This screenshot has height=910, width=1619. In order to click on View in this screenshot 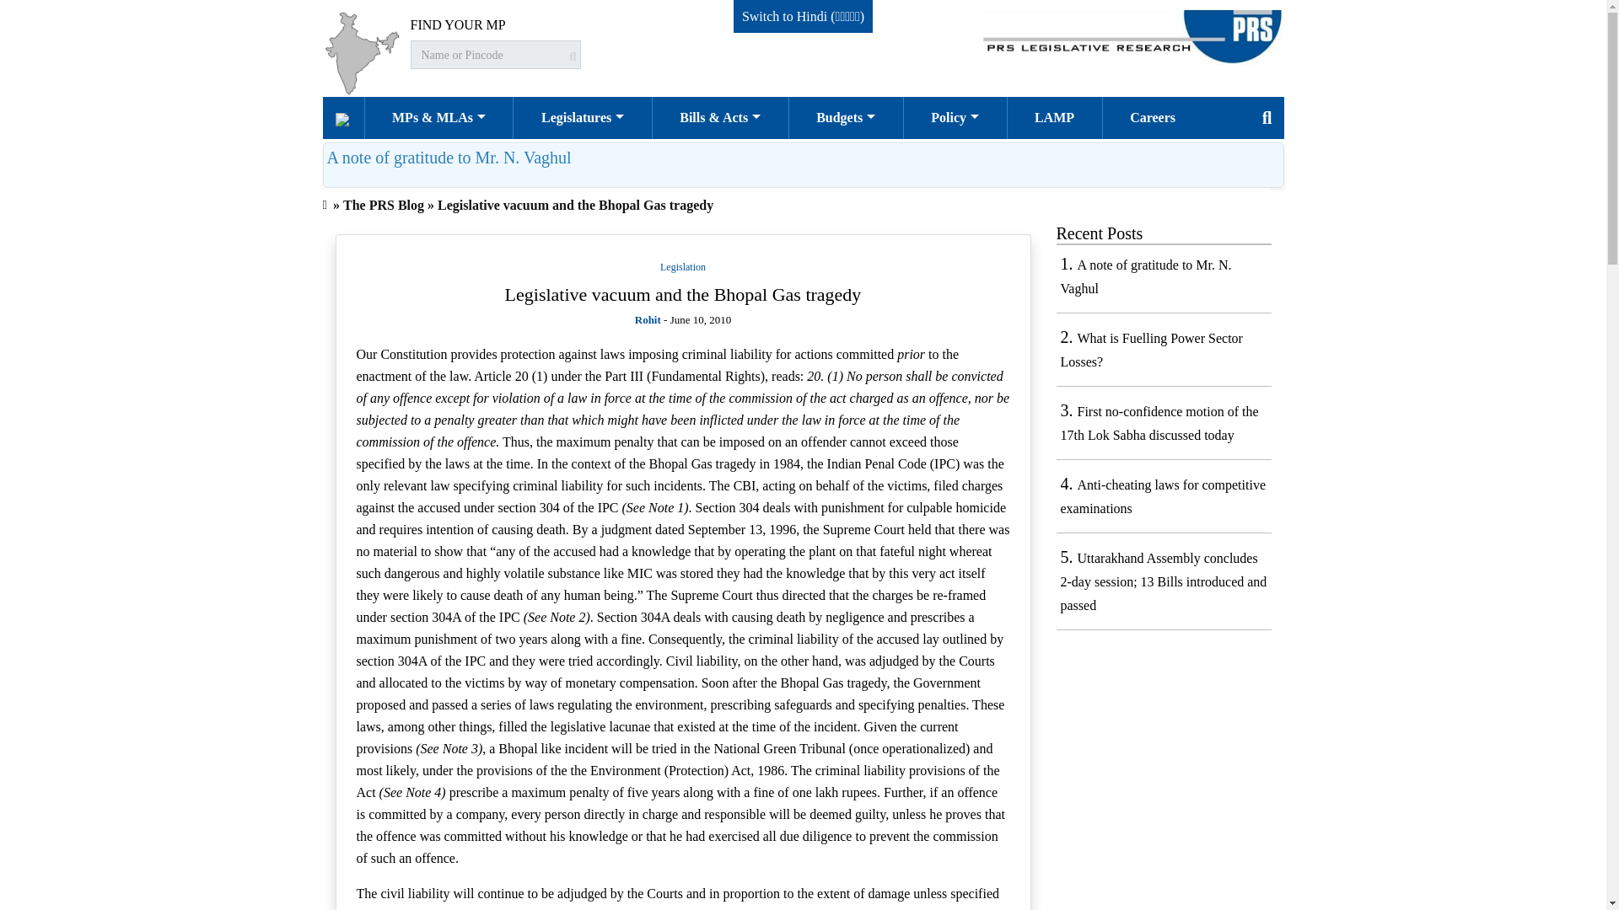, I will do `click(1146, 276)`.